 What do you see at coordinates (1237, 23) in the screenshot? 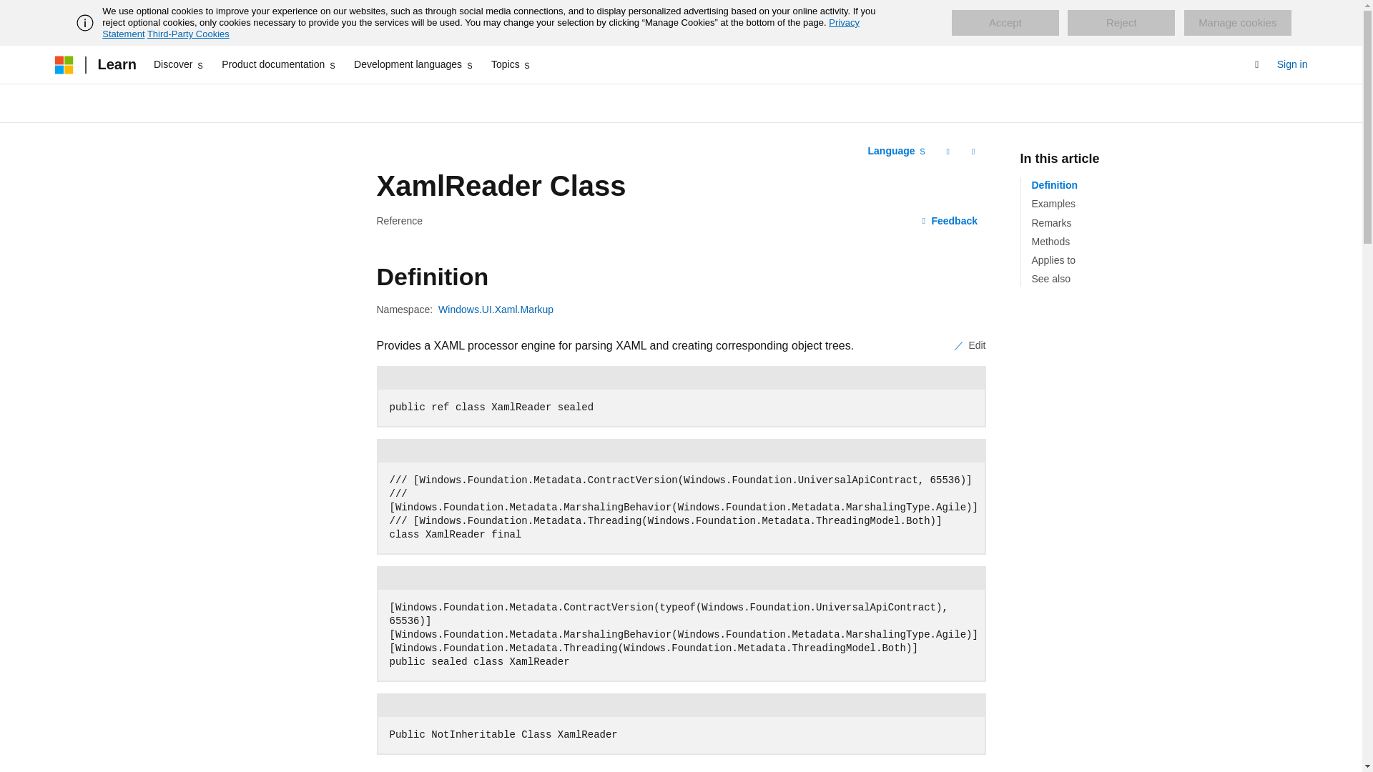
I see `Manage cookies` at bounding box center [1237, 23].